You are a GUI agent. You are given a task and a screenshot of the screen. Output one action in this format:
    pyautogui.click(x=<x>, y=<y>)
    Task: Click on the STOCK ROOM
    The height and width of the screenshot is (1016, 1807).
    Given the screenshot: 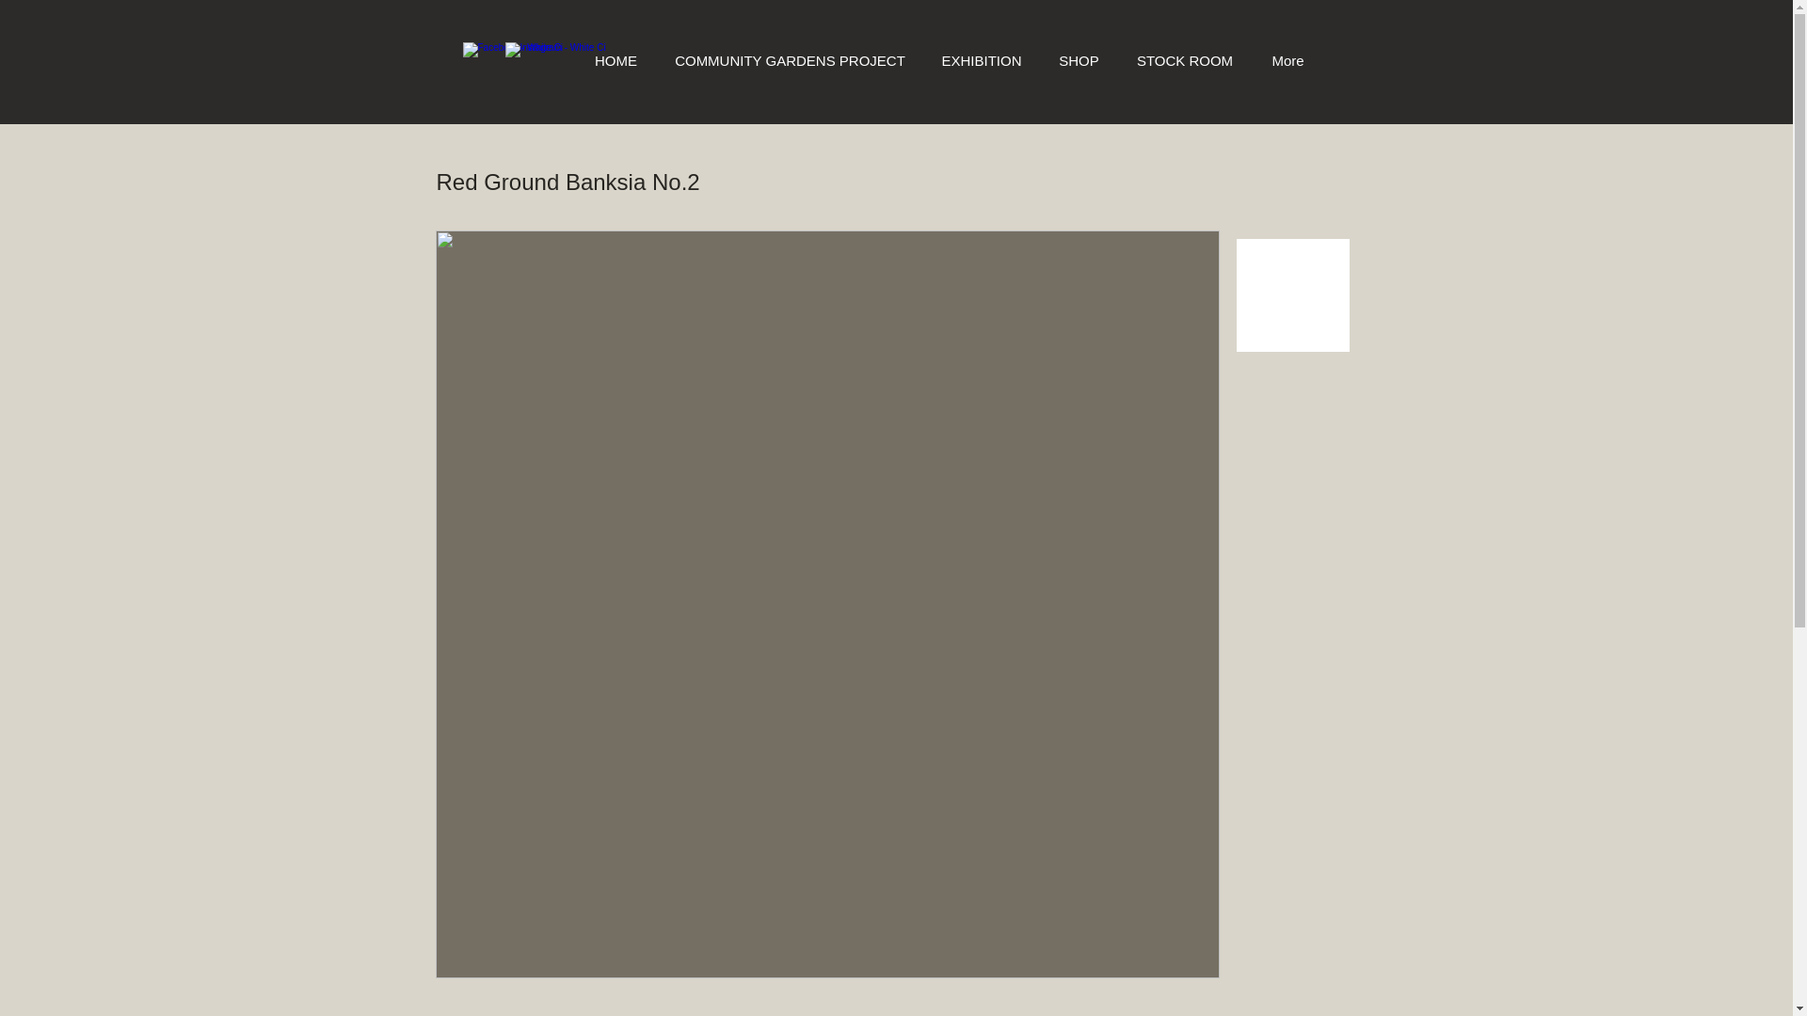 What is the action you would take?
    pyautogui.click(x=1185, y=60)
    